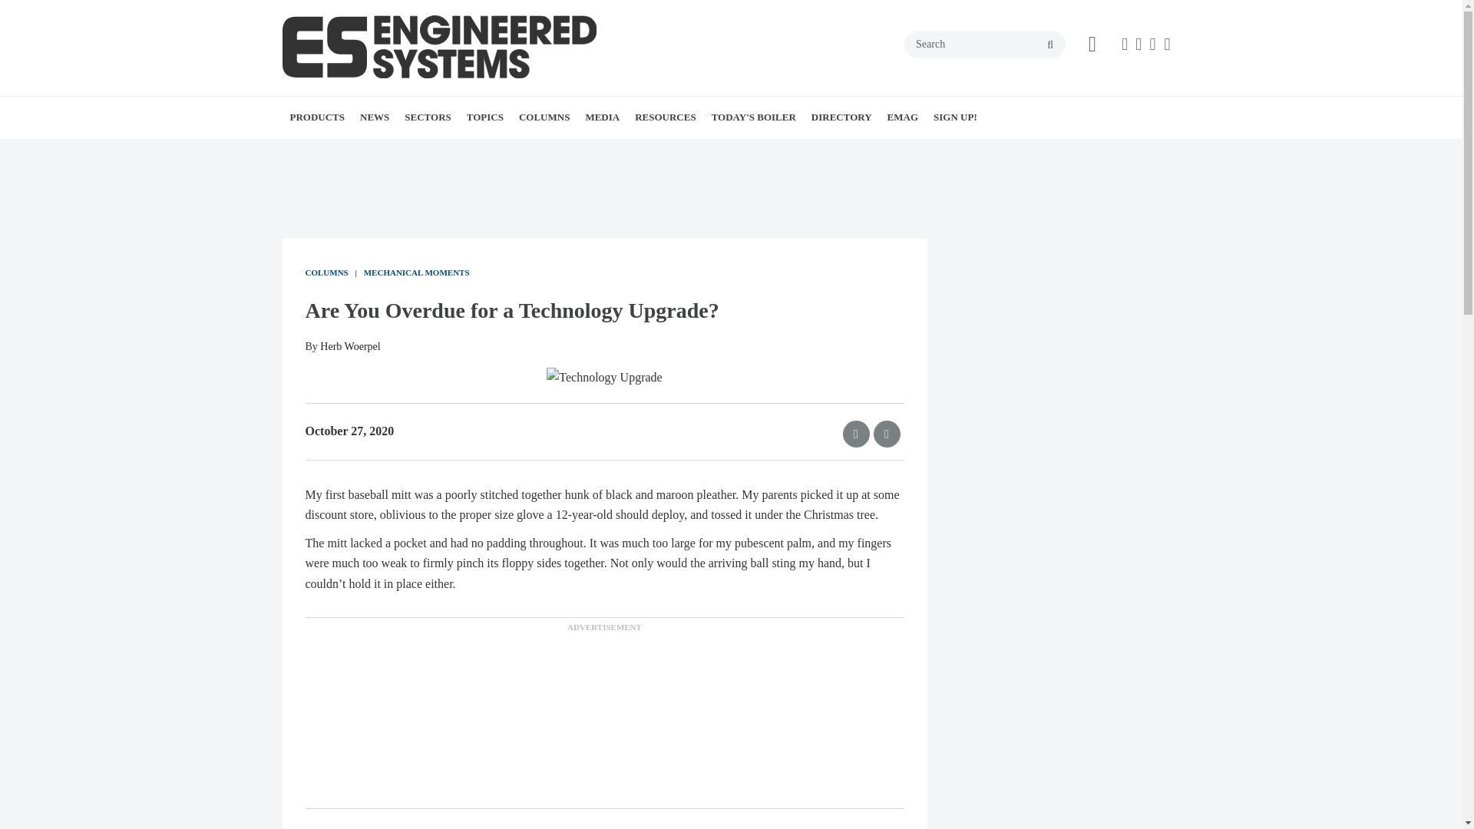 Image resolution: width=1474 pixels, height=829 pixels. I want to click on SECTORS, so click(427, 117).